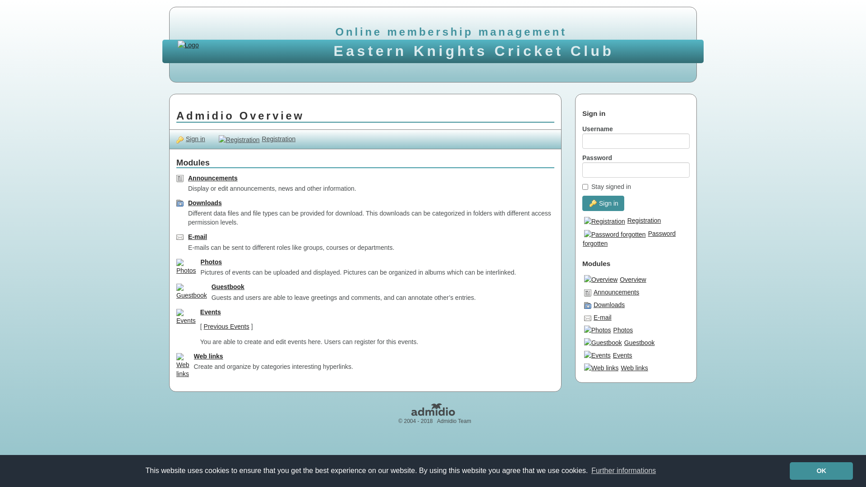 Image resolution: width=866 pixels, height=487 pixels. Describe the element at coordinates (622, 344) in the screenshot. I see `Guestbook` at that location.